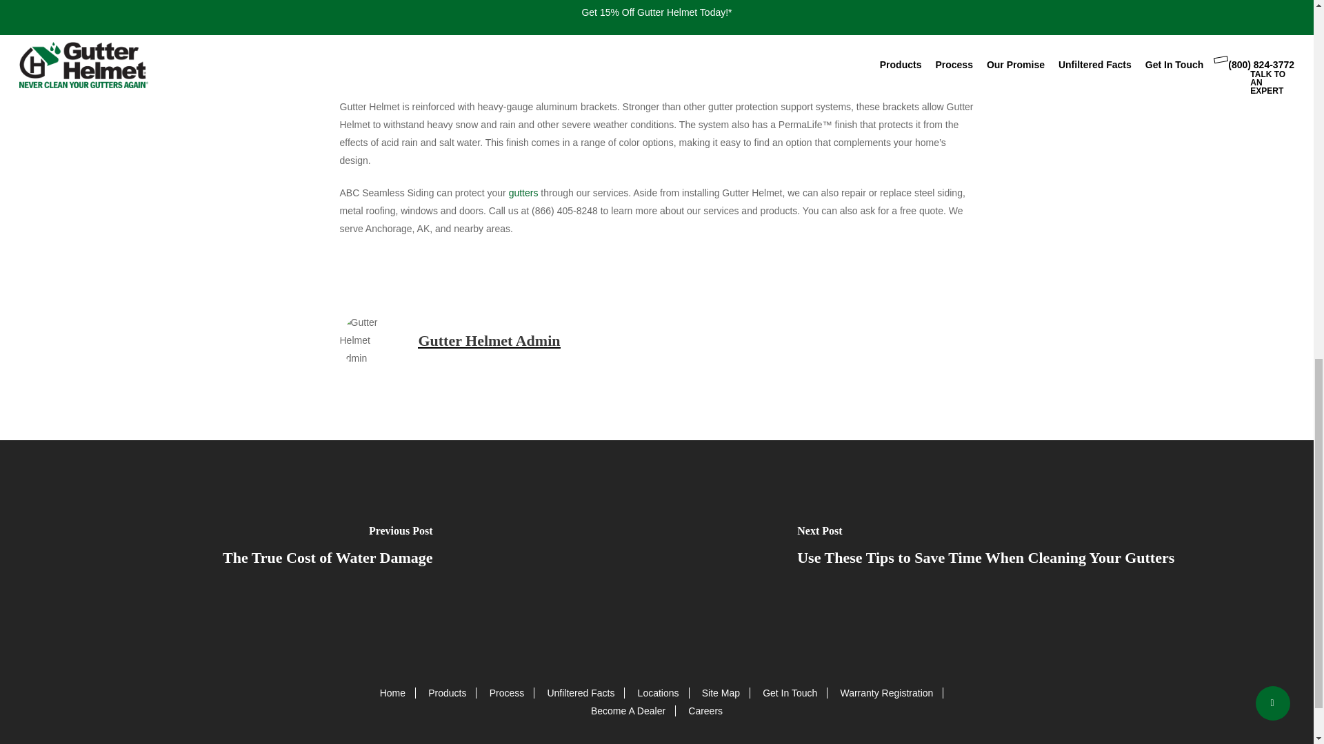  I want to click on Locations, so click(658, 693).